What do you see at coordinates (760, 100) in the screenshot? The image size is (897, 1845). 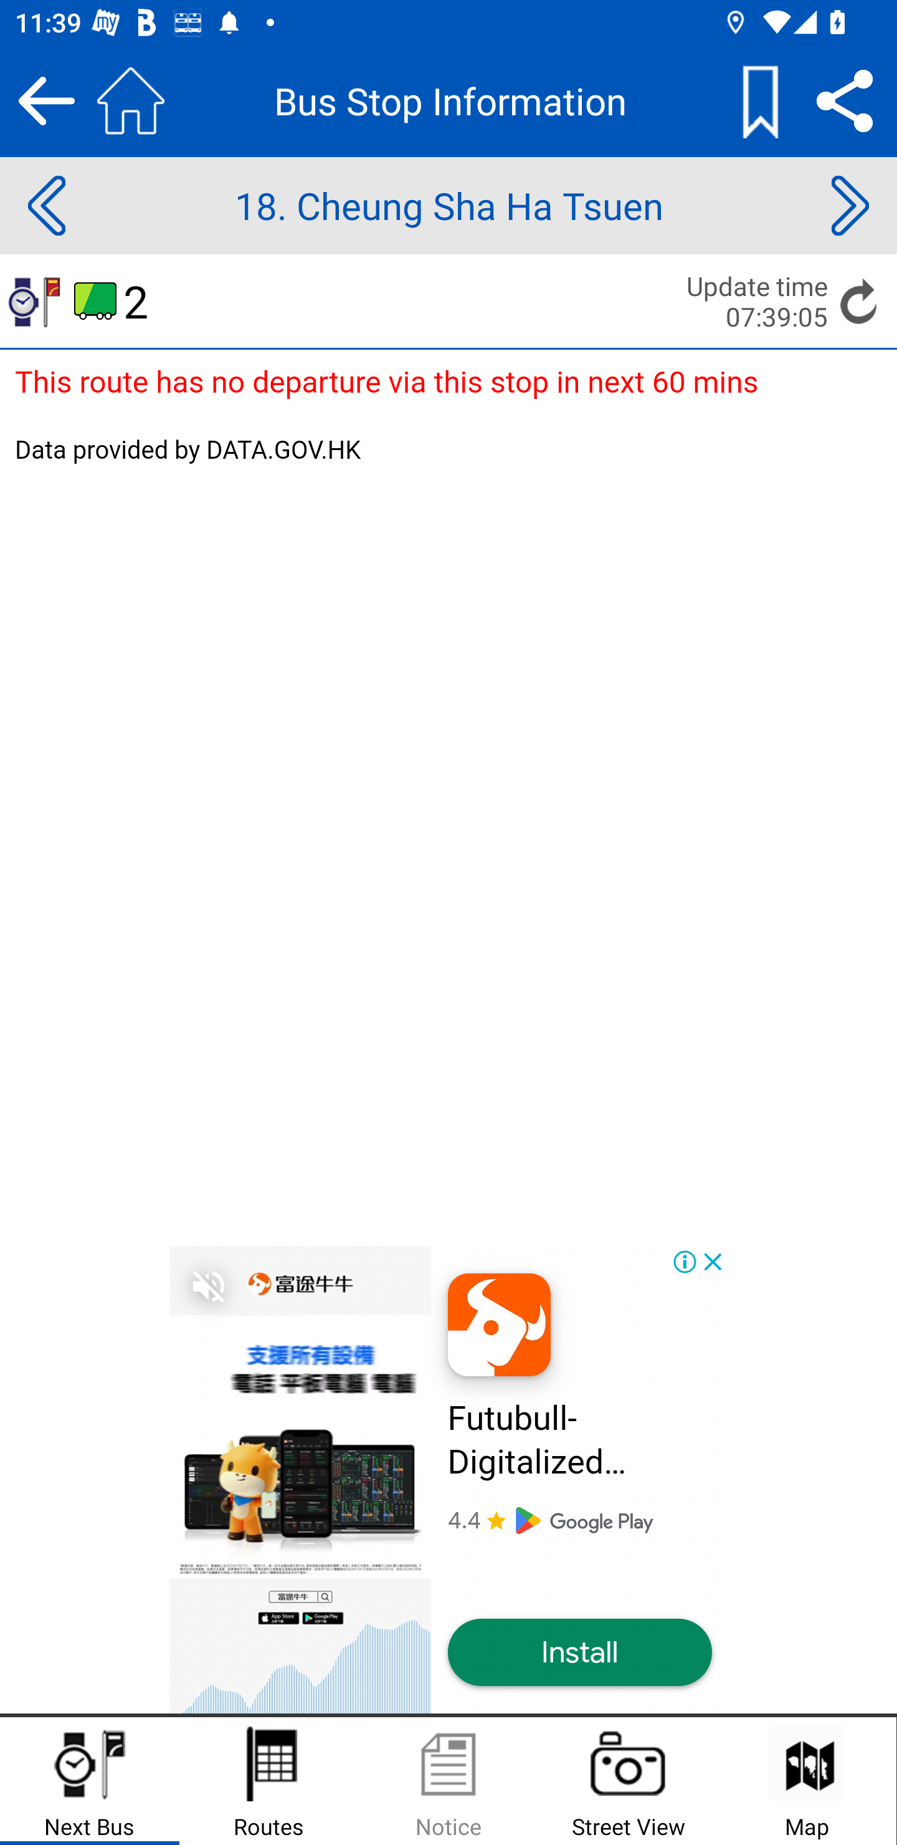 I see `Add bookmark` at bounding box center [760, 100].